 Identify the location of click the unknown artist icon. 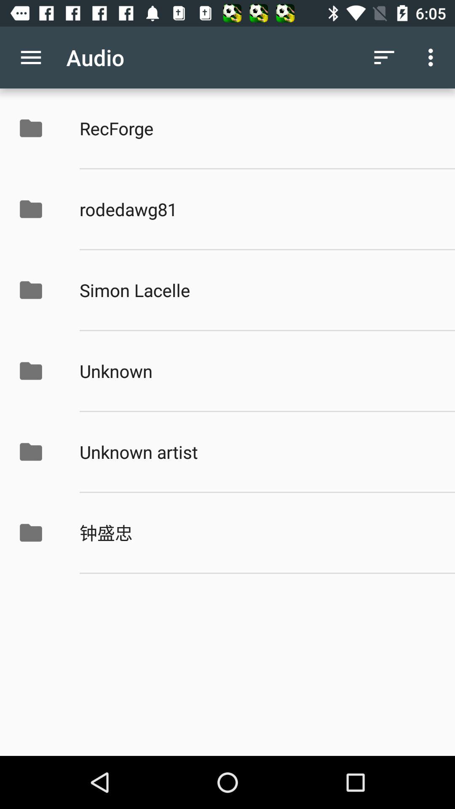
(258, 452).